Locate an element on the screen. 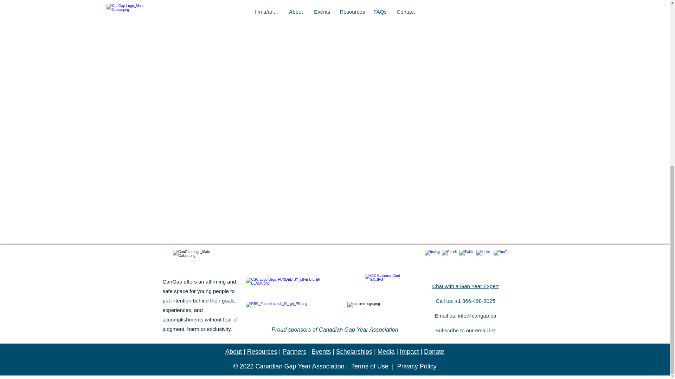 The height and width of the screenshot is (379, 675). Impact is located at coordinates (409, 352).